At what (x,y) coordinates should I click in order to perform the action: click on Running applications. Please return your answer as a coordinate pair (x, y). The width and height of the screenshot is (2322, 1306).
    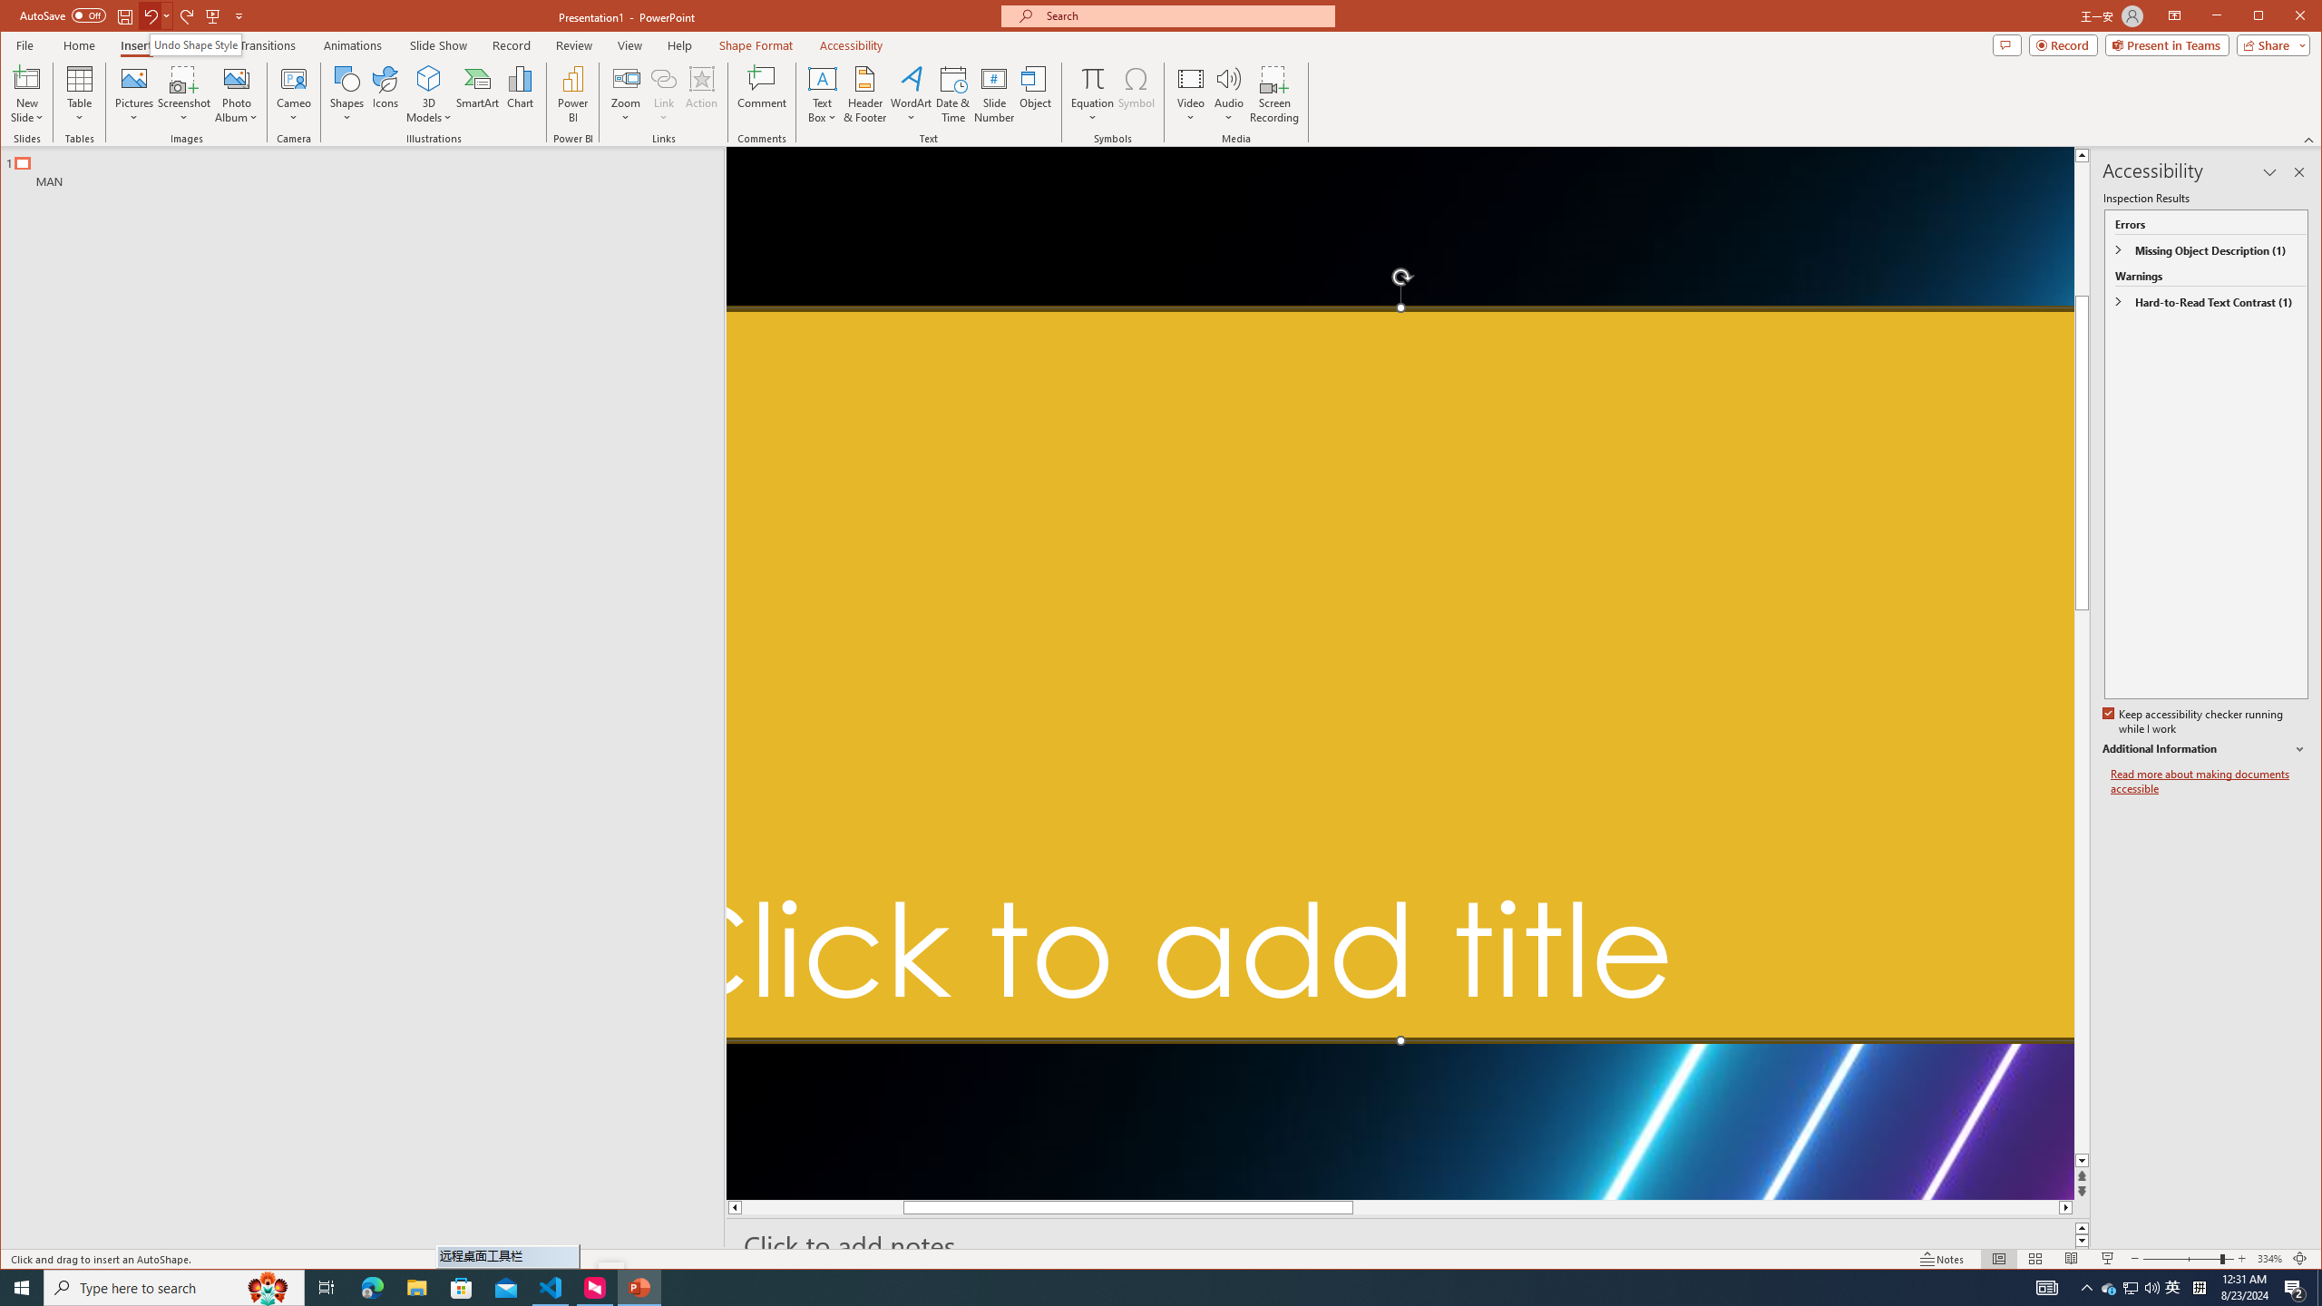
    Looking at the image, I should click on (1117, 1288).